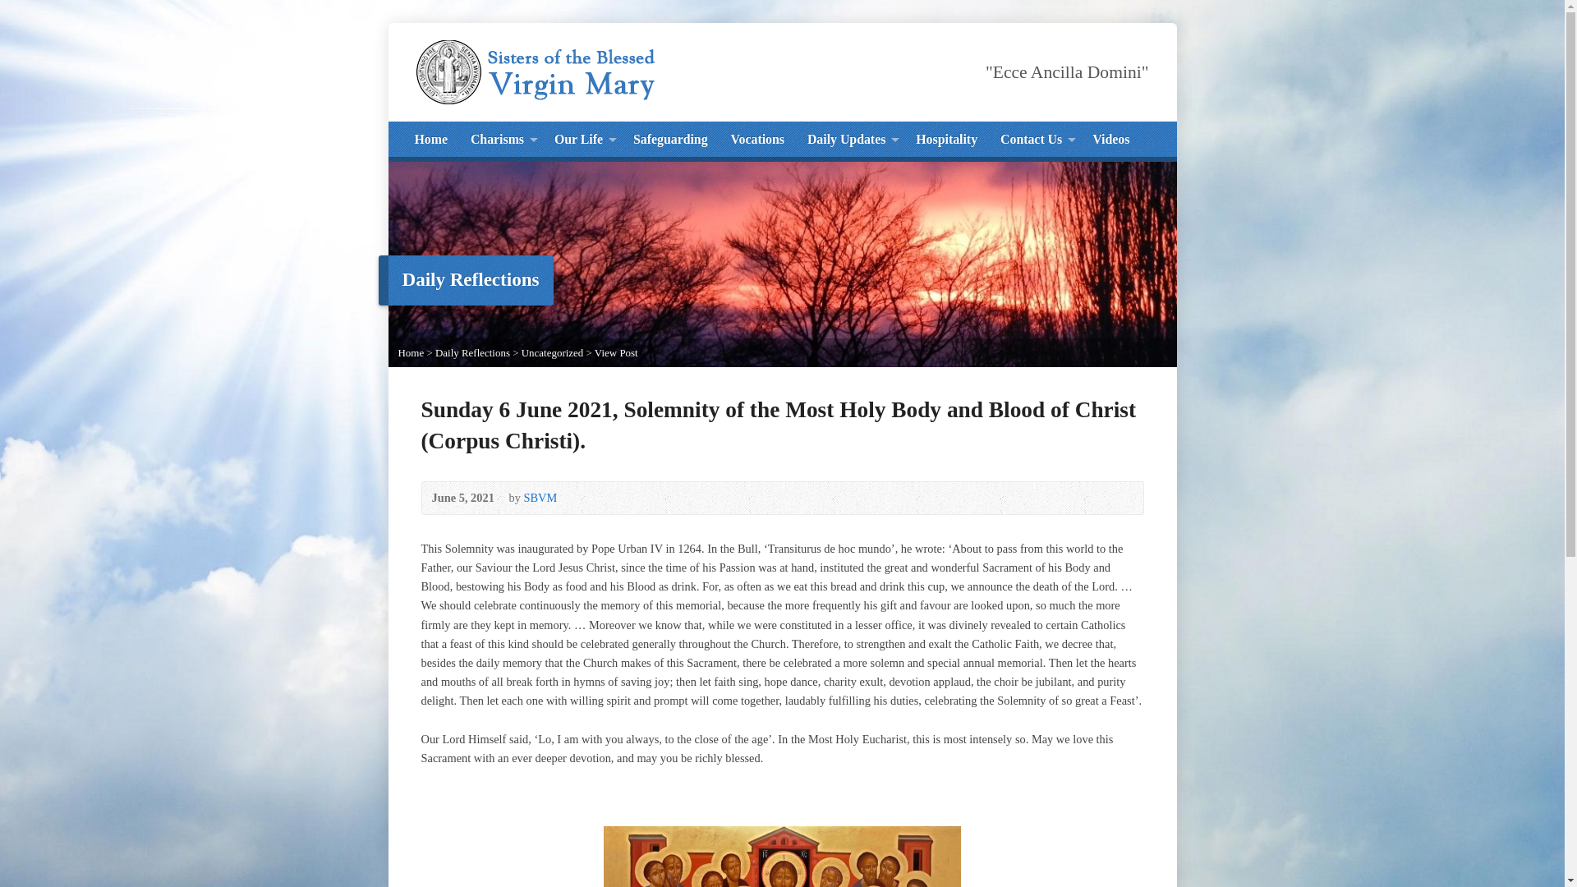 The image size is (1577, 887). Describe the element at coordinates (946, 140) in the screenshot. I see `Hospitality` at that location.